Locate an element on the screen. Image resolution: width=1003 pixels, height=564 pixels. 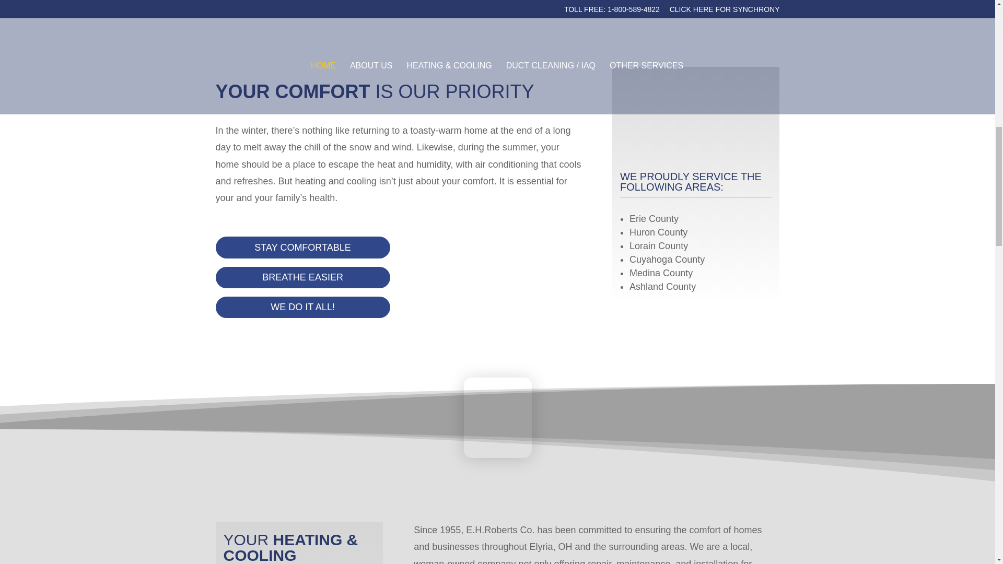
WE DO IT ALL! is located at coordinates (302, 307).